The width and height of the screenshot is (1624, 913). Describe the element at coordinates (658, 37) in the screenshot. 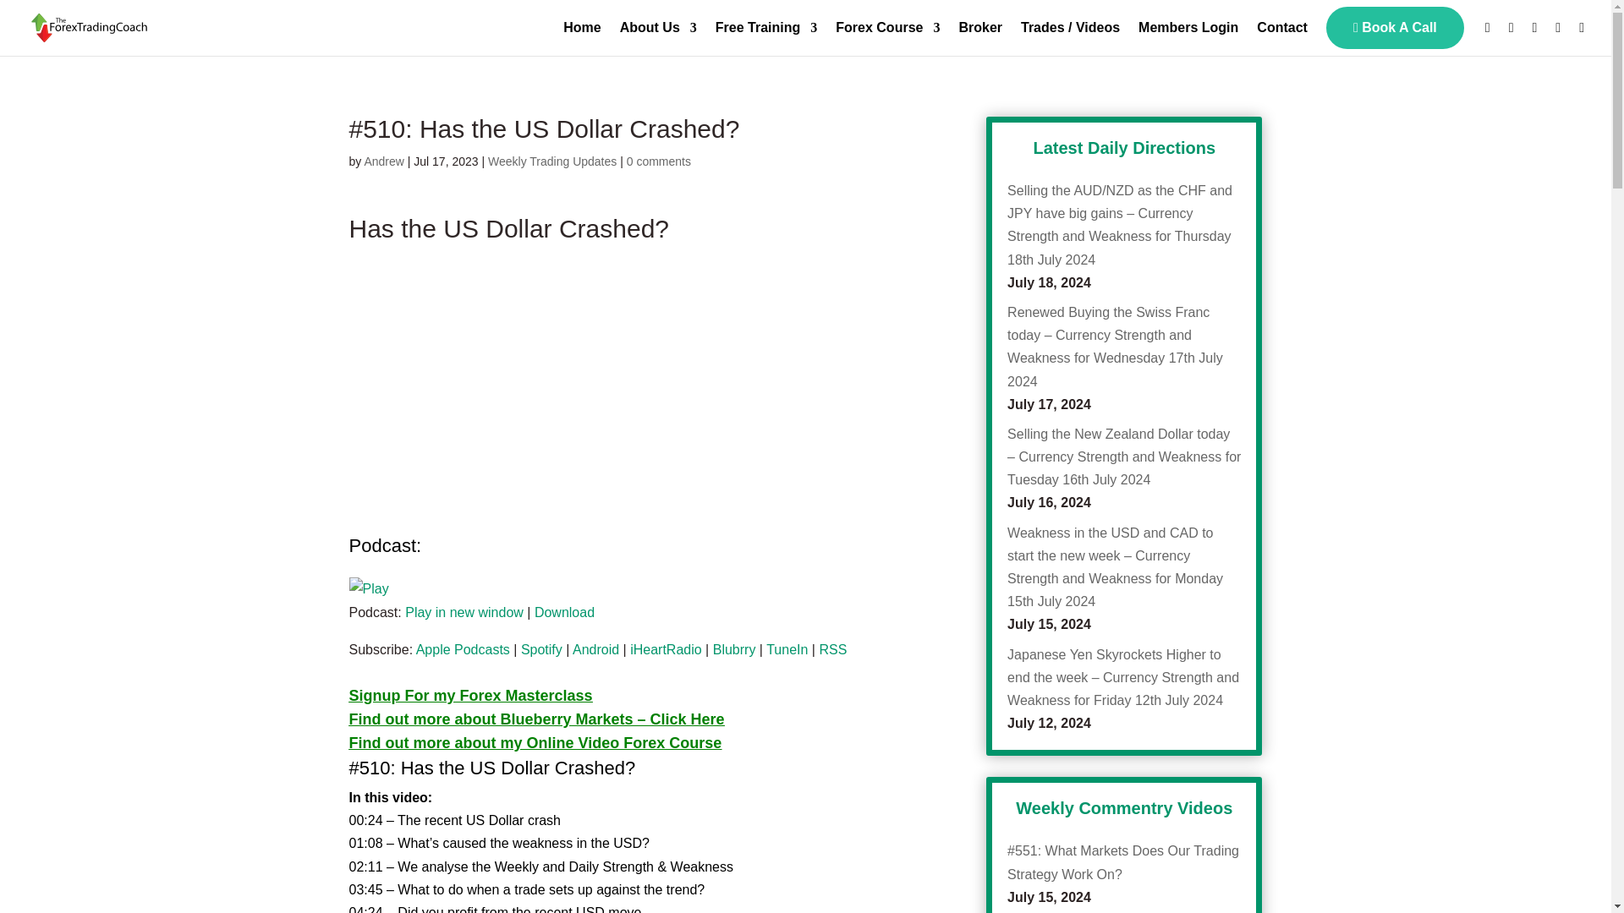

I see `About Us` at that location.